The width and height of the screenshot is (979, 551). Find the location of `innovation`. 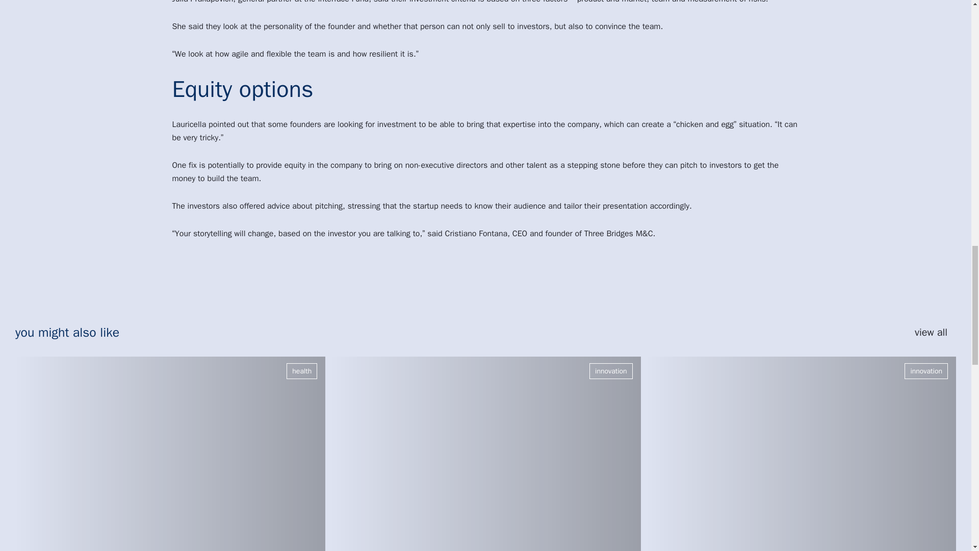

innovation is located at coordinates (611, 371).